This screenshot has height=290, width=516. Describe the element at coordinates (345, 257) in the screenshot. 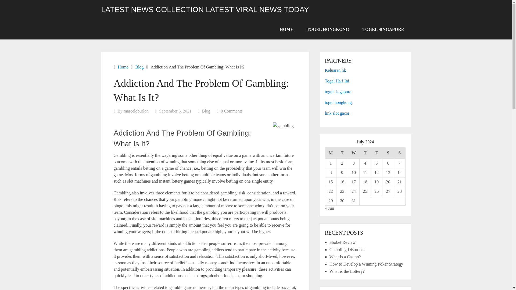

I see `What Is a Casino?` at that location.